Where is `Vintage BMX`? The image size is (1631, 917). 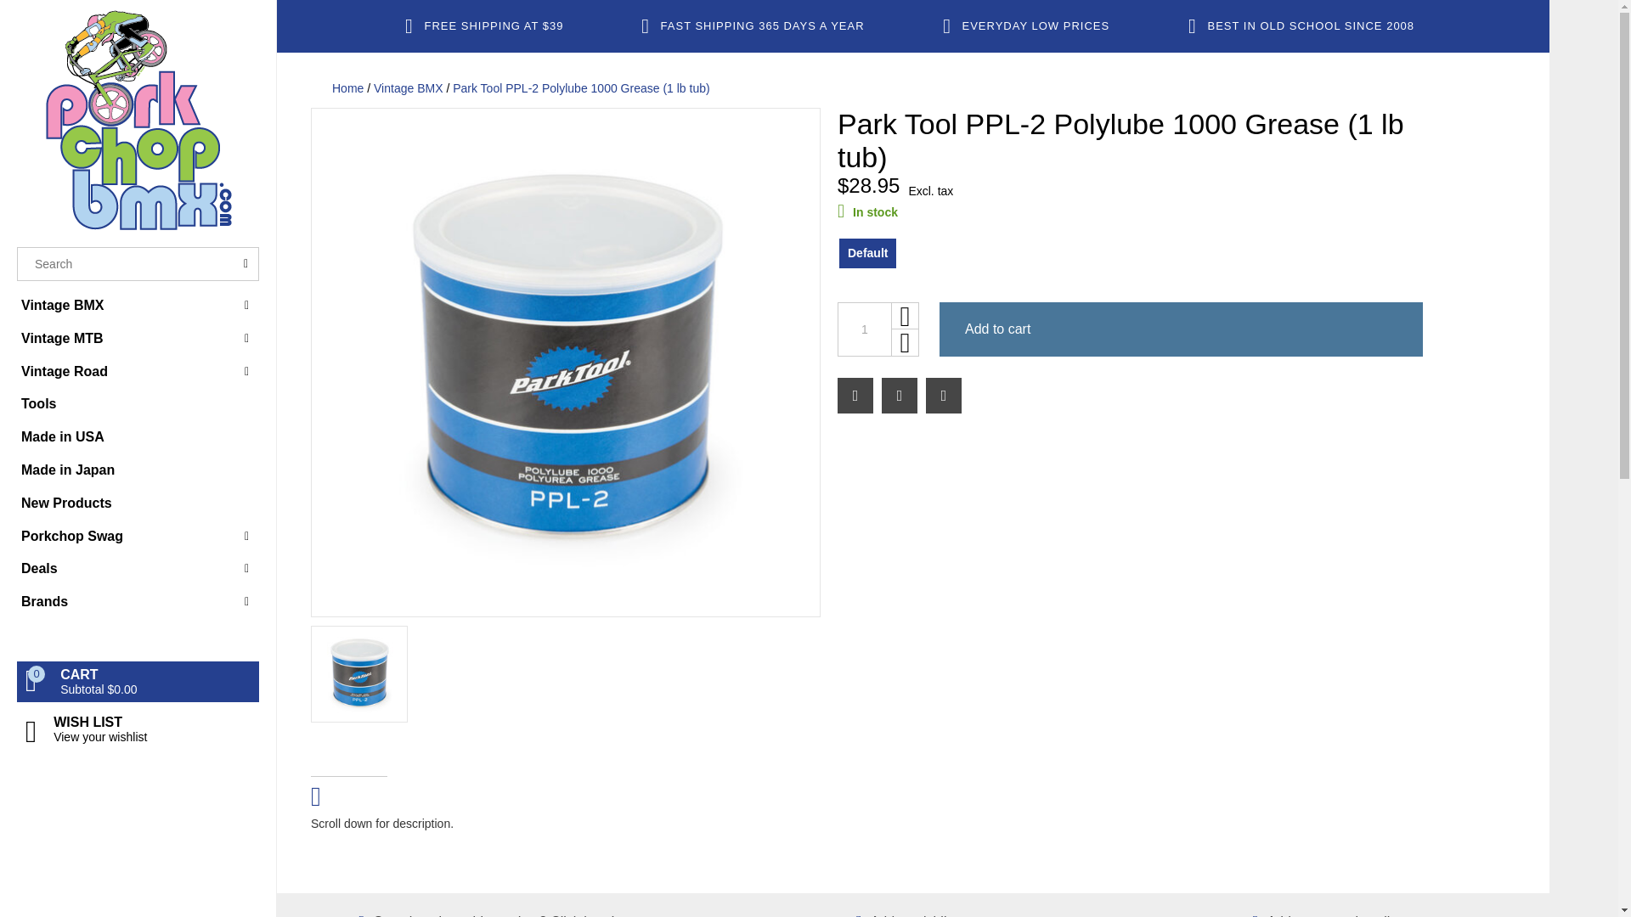
Vintage BMX is located at coordinates (138, 306).